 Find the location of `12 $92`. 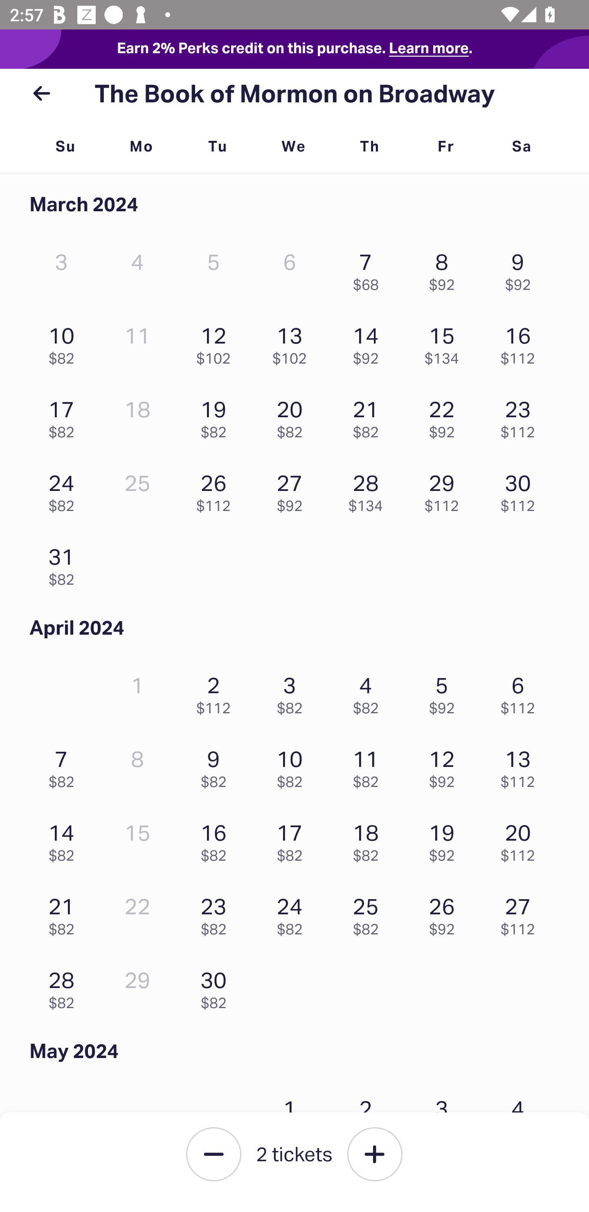

12 $92 is located at coordinates (445, 765).